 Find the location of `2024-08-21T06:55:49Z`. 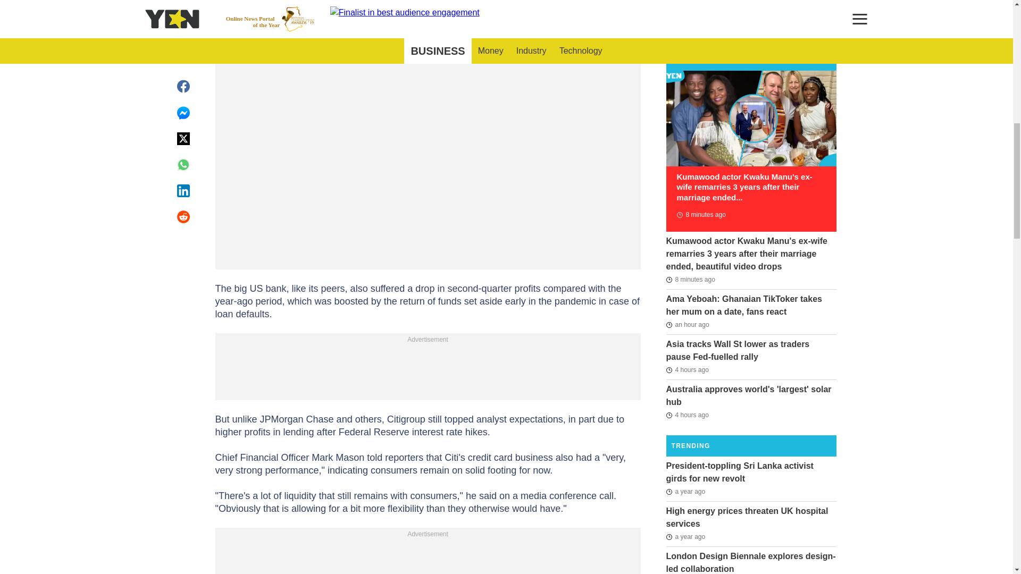

2024-08-21T06:55:49Z is located at coordinates (700, 215).